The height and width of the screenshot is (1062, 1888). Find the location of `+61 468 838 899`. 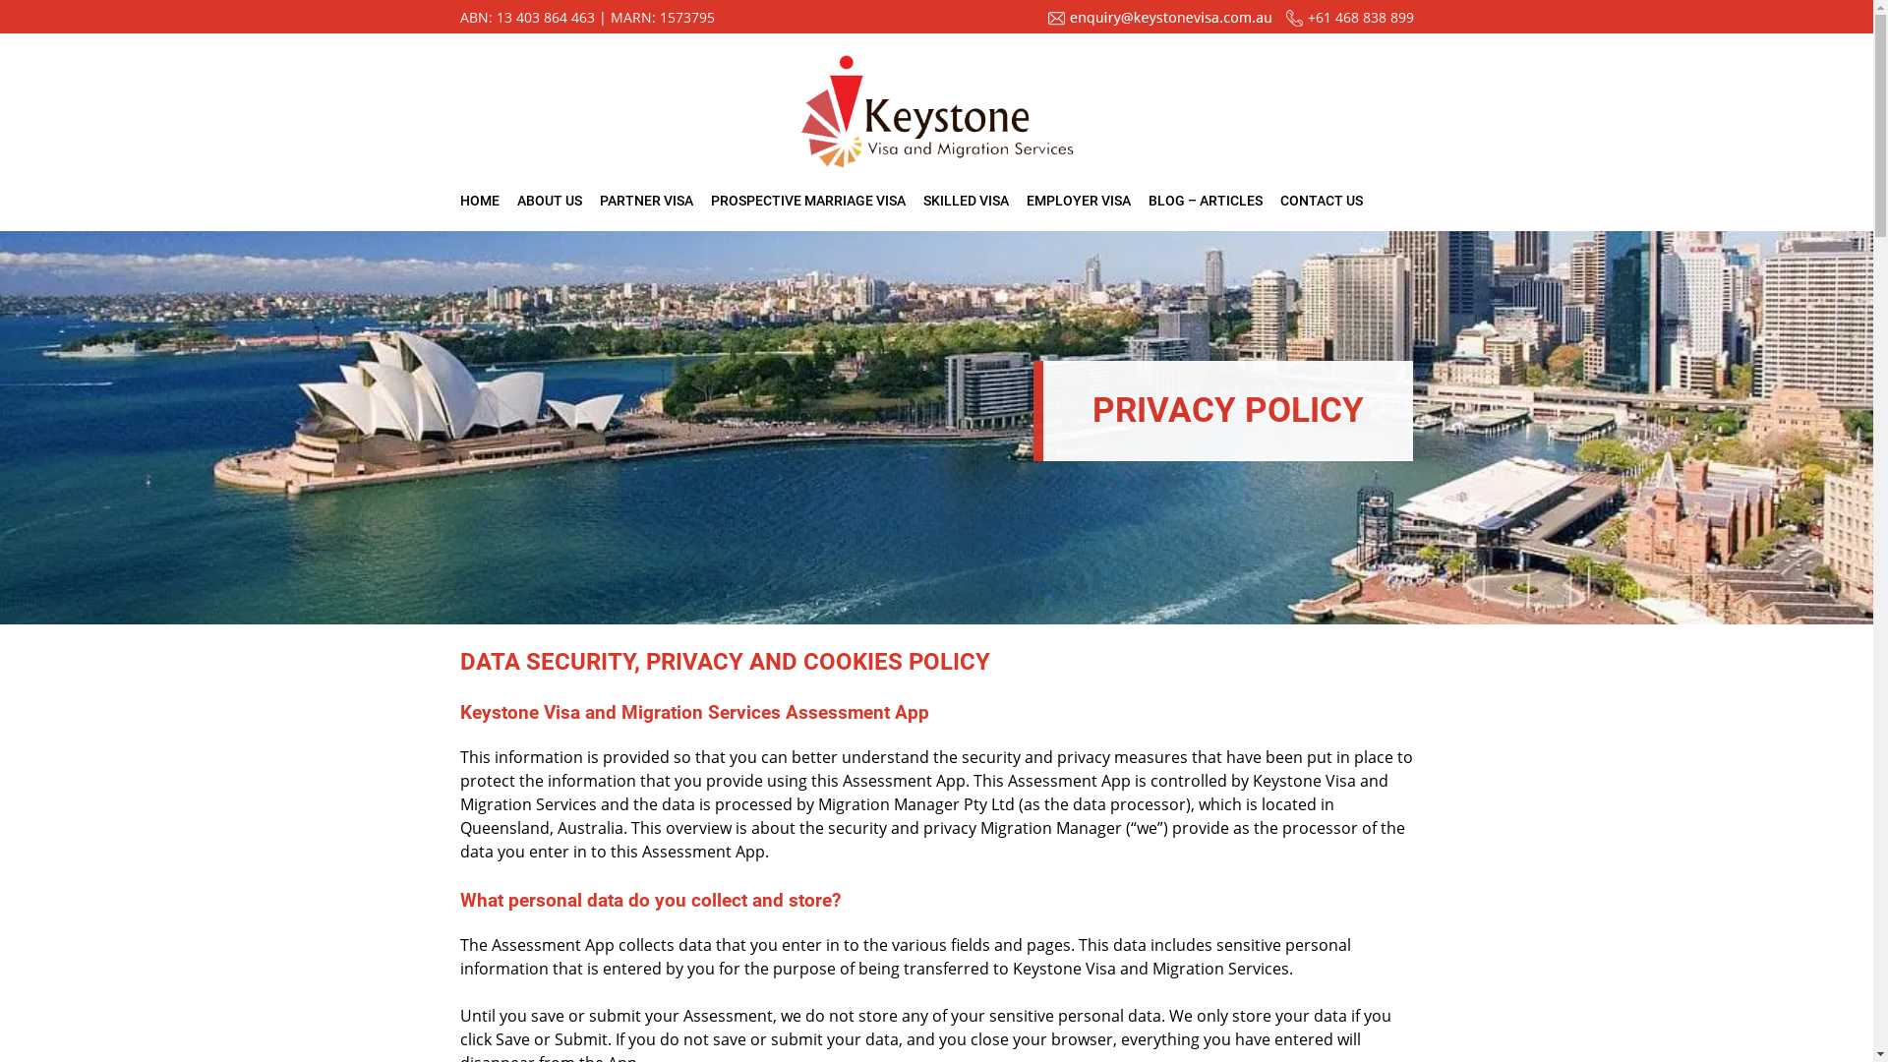

+61 468 838 899 is located at coordinates (1361, 18).